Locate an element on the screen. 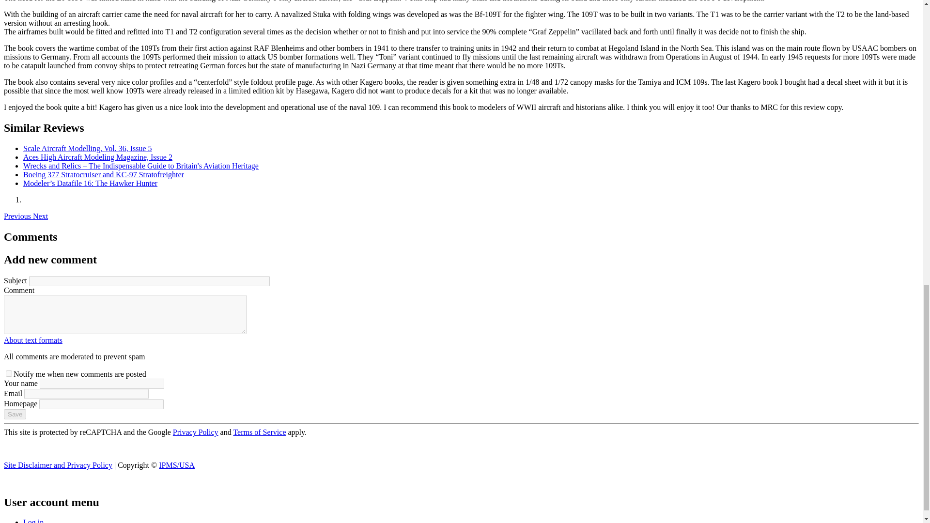  Next is located at coordinates (40, 216).